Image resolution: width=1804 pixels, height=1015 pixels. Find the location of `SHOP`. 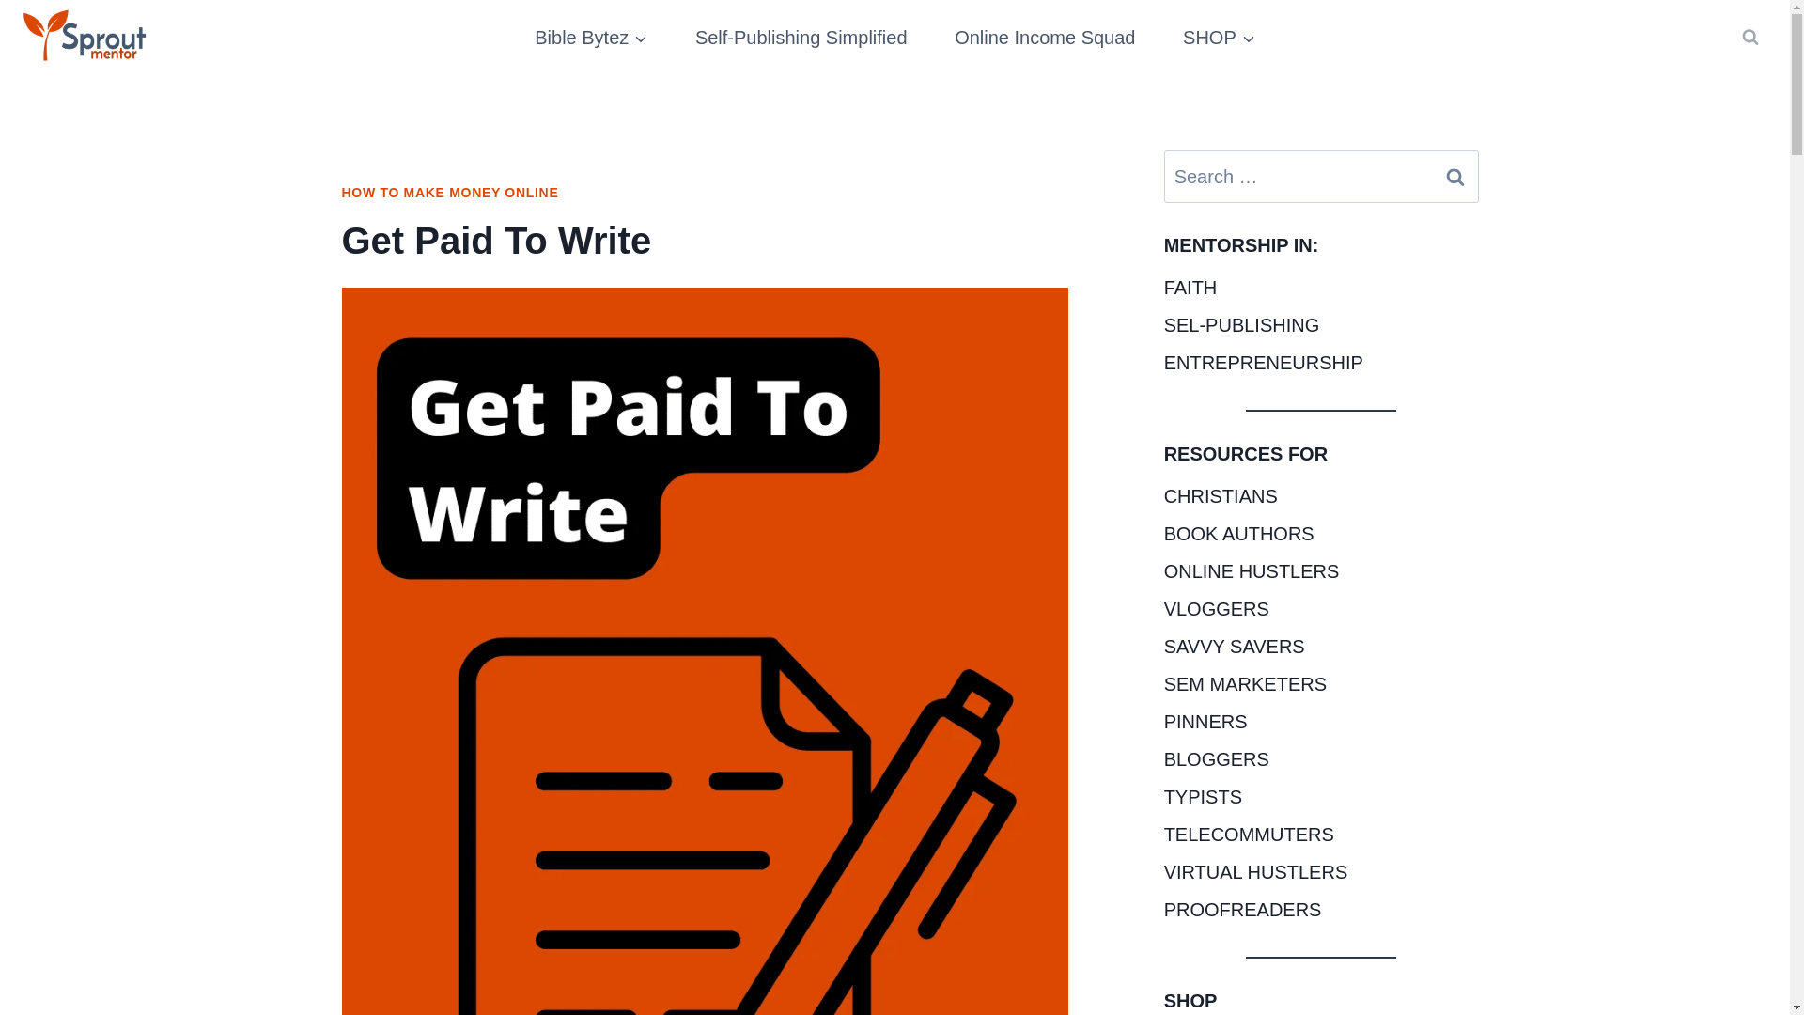

SHOP is located at coordinates (1220, 38).